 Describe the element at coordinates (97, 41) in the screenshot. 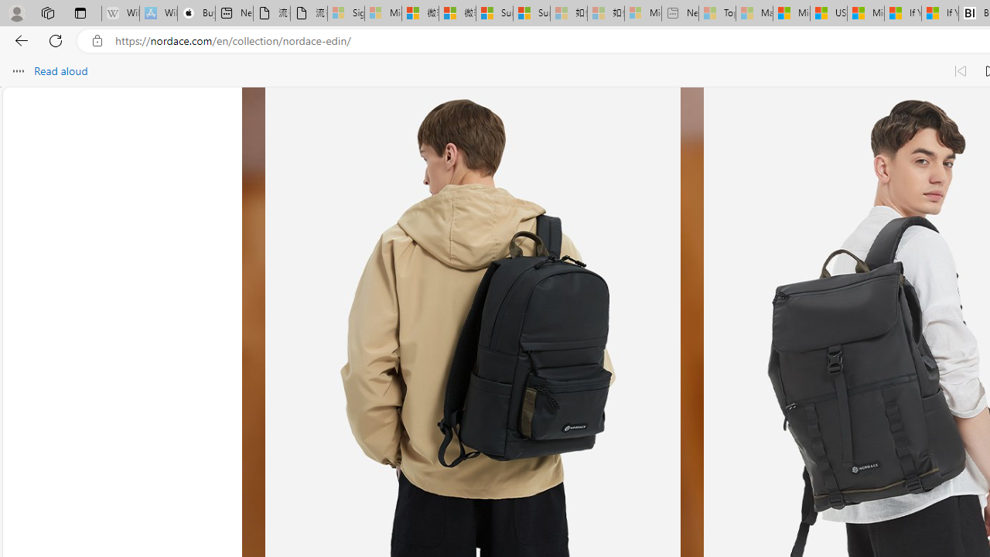

I see `View site information` at that location.